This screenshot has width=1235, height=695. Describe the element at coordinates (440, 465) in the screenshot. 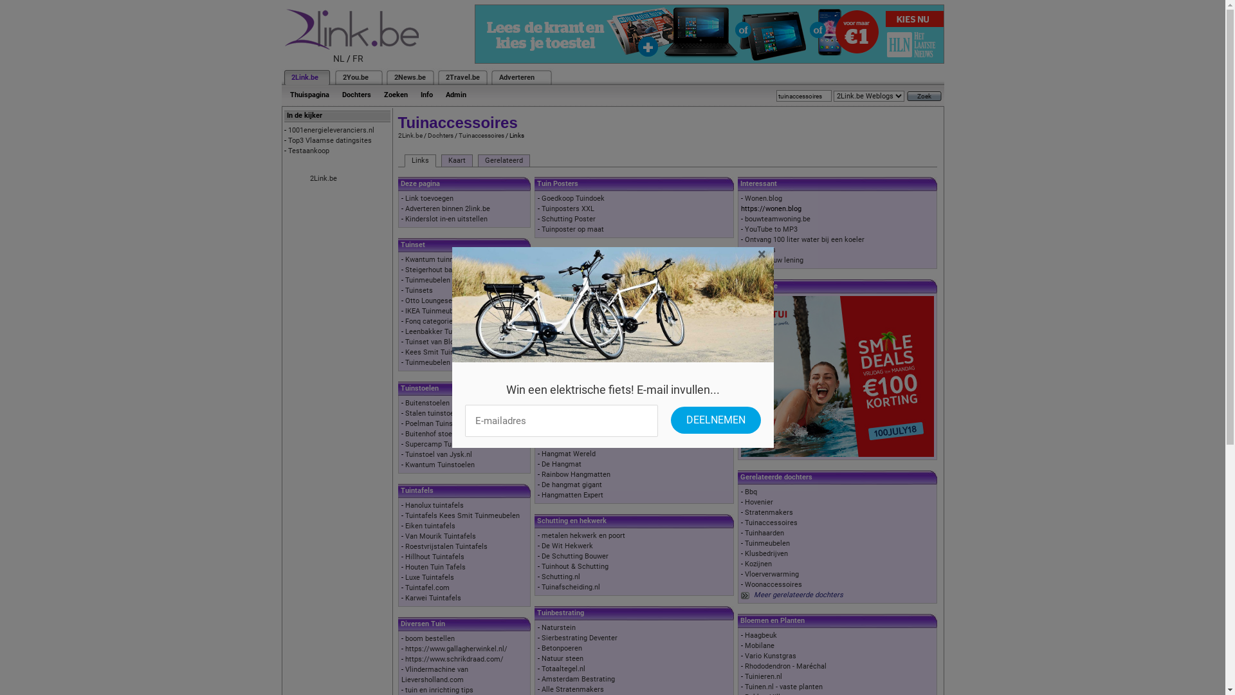

I see `Kwantum Tuinstoelen` at that location.